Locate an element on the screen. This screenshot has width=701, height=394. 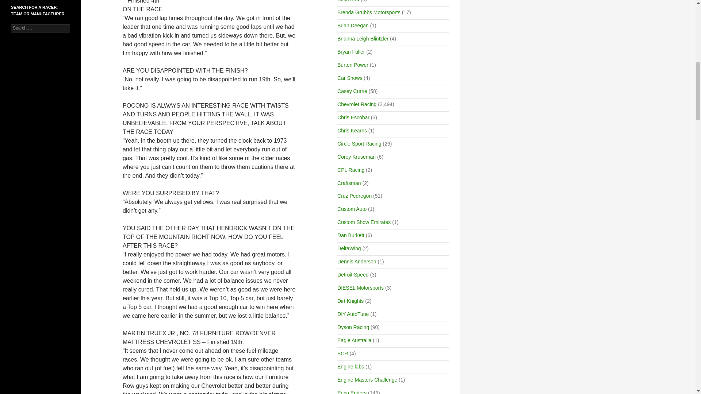
Bryan Fuller is located at coordinates (350, 52).